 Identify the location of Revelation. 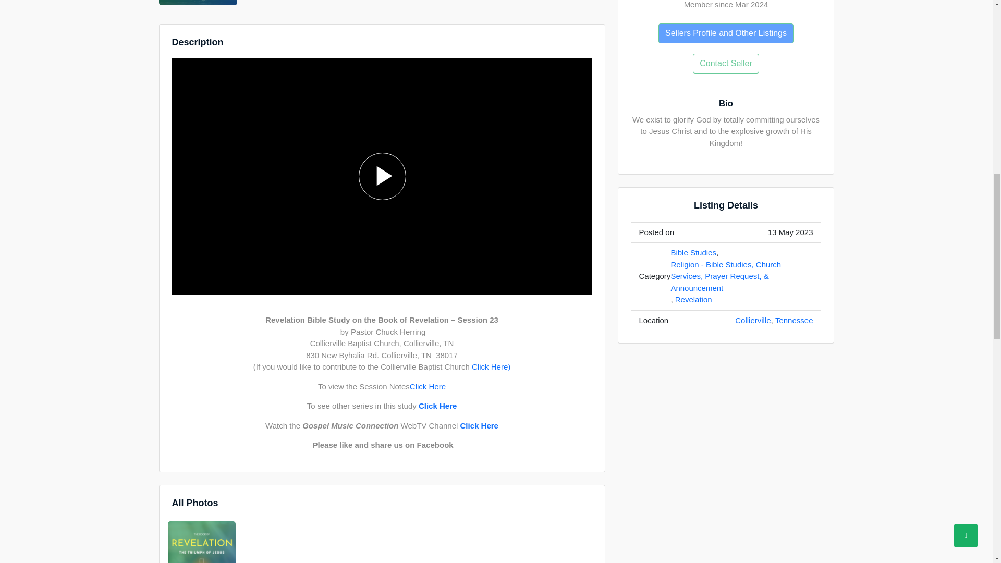
(693, 300).